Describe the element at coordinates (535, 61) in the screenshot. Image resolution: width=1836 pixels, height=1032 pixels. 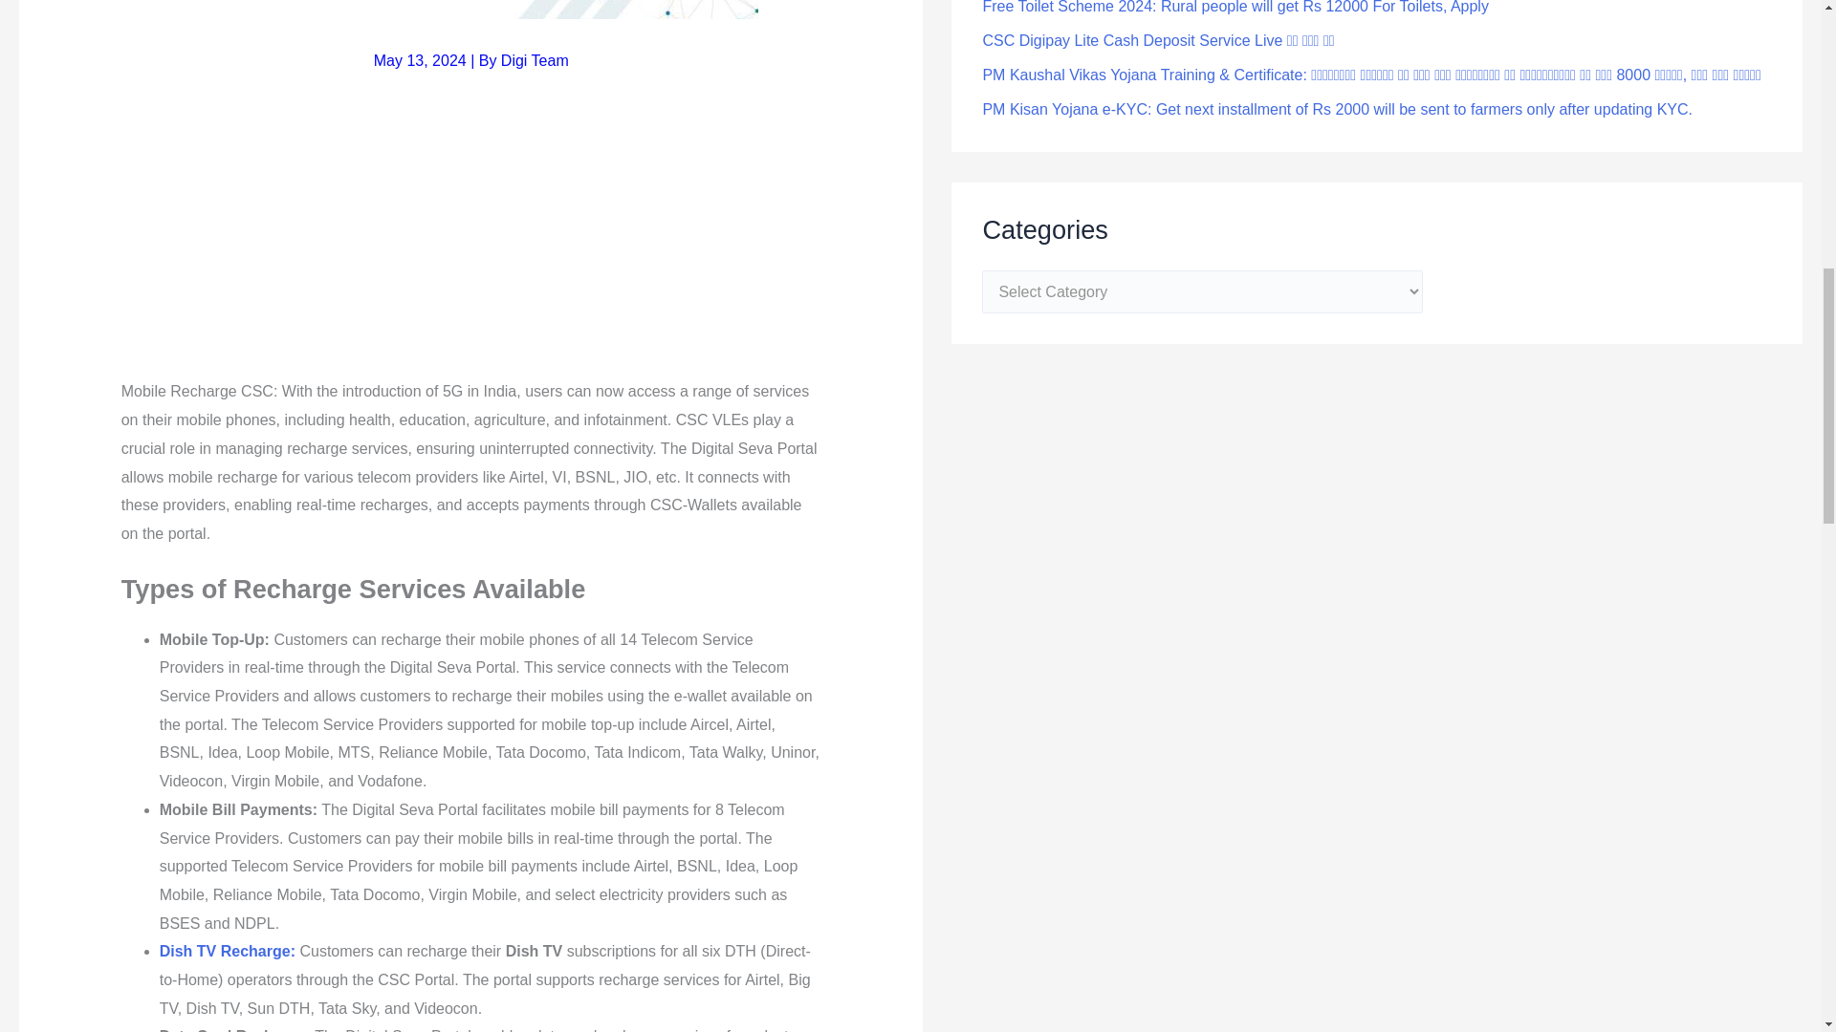
I see `View all posts by Digi Team` at that location.